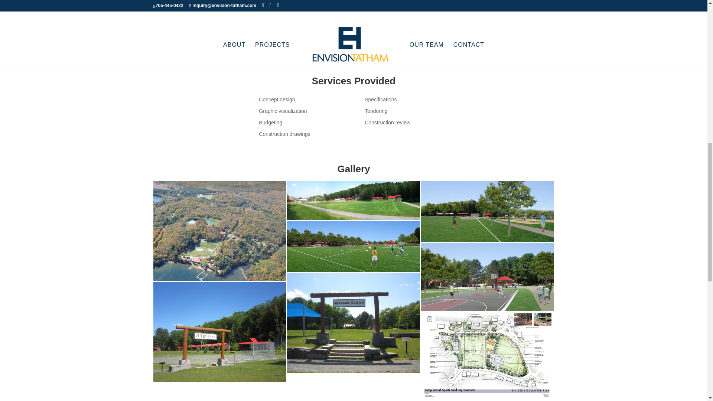 This screenshot has height=401, width=713. I want to click on Image 2B Soccer After, so click(354, 247).